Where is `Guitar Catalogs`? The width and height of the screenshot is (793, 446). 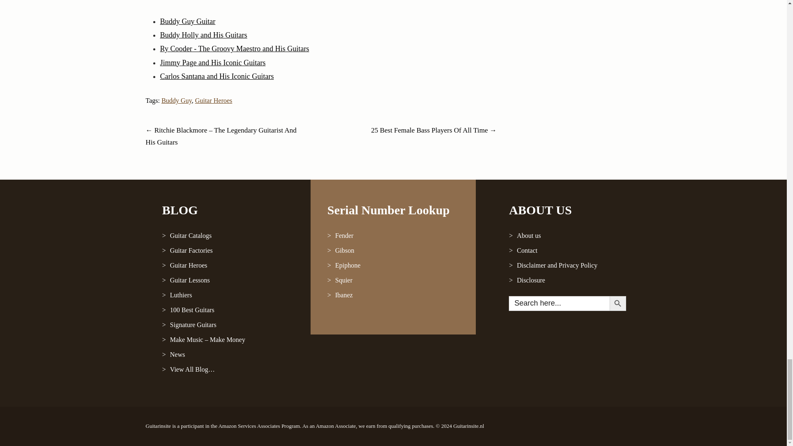
Guitar Catalogs is located at coordinates (228, 235).